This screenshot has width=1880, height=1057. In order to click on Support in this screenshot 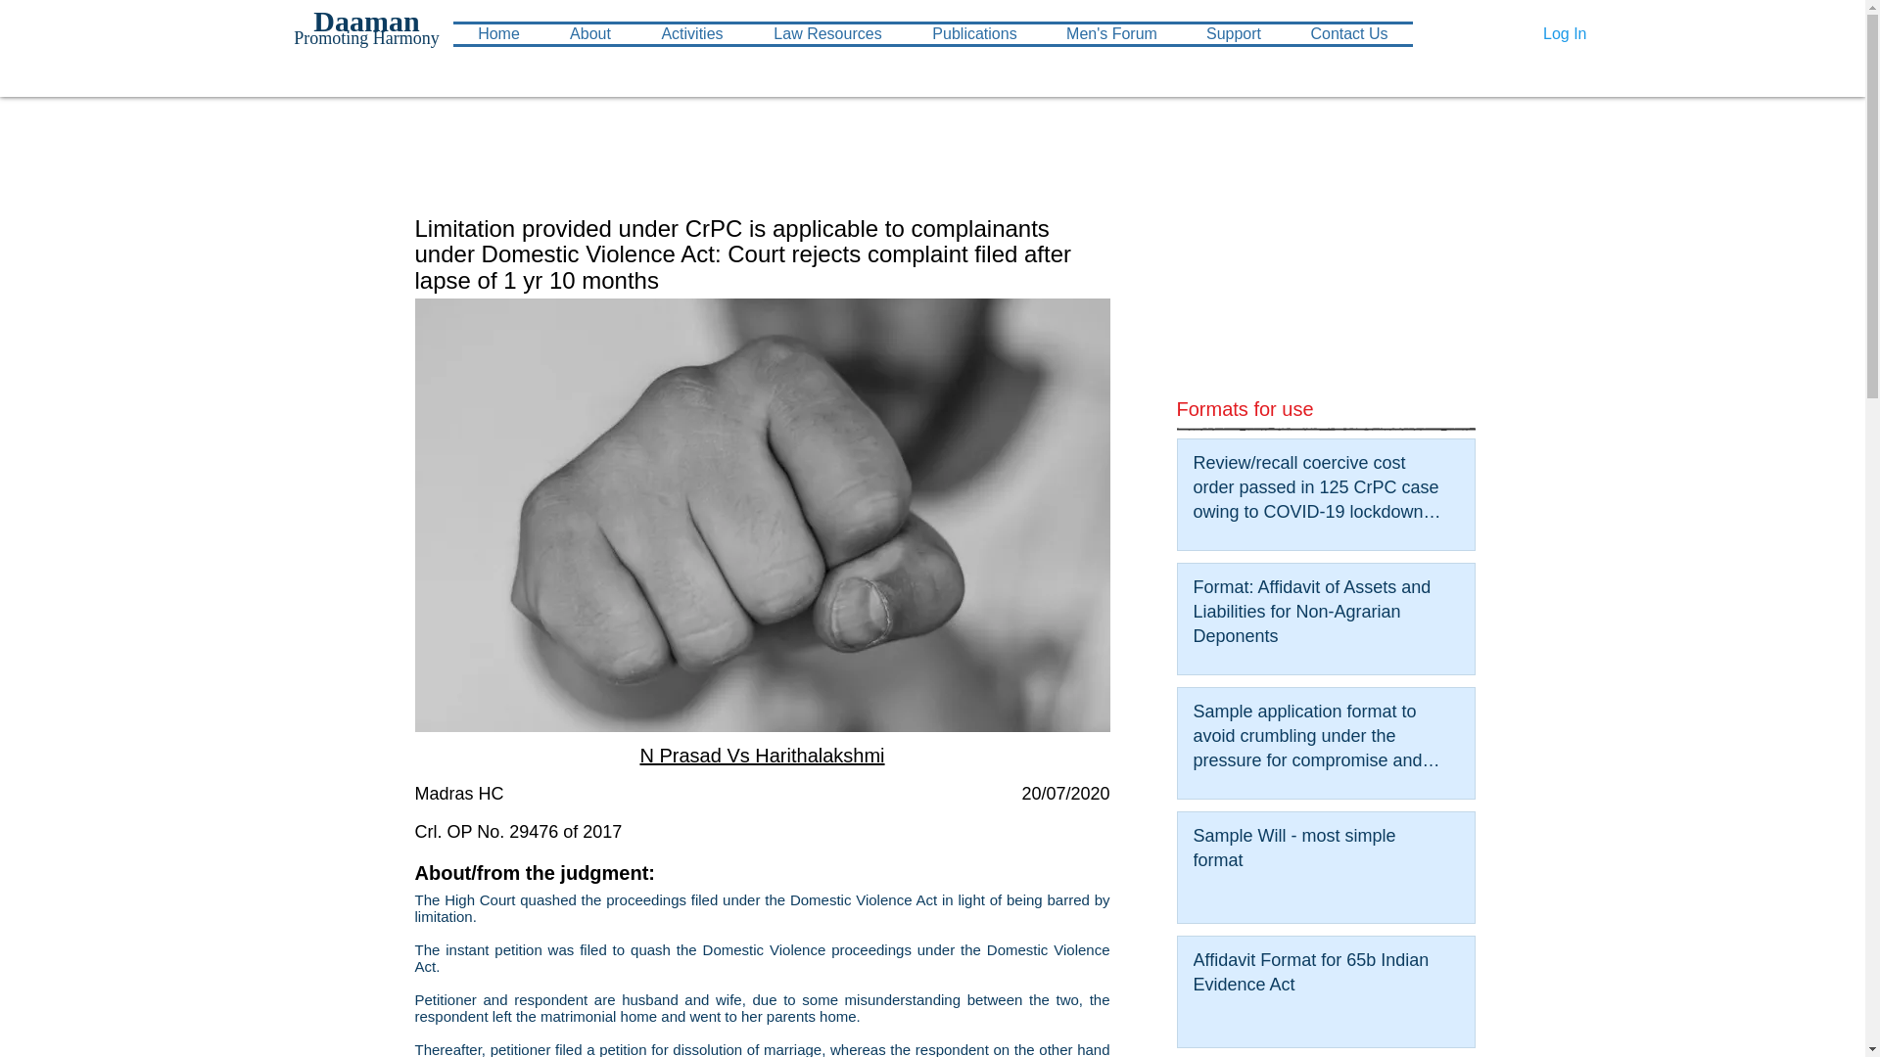, I will do `click(1233, 33)`.